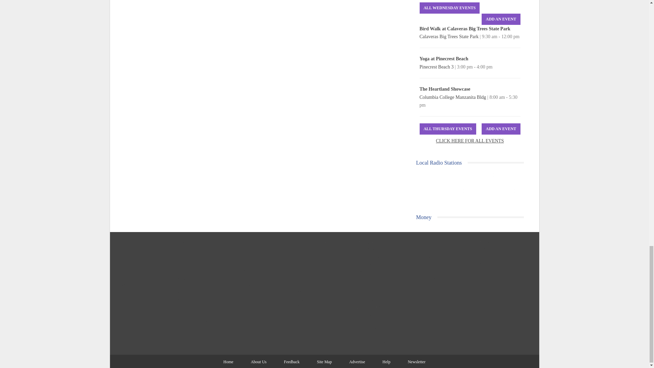  What do you see at coordinates (450, 7) in the screenshot?
I see `All Wednesday Events` at bounding box center [450, 7].